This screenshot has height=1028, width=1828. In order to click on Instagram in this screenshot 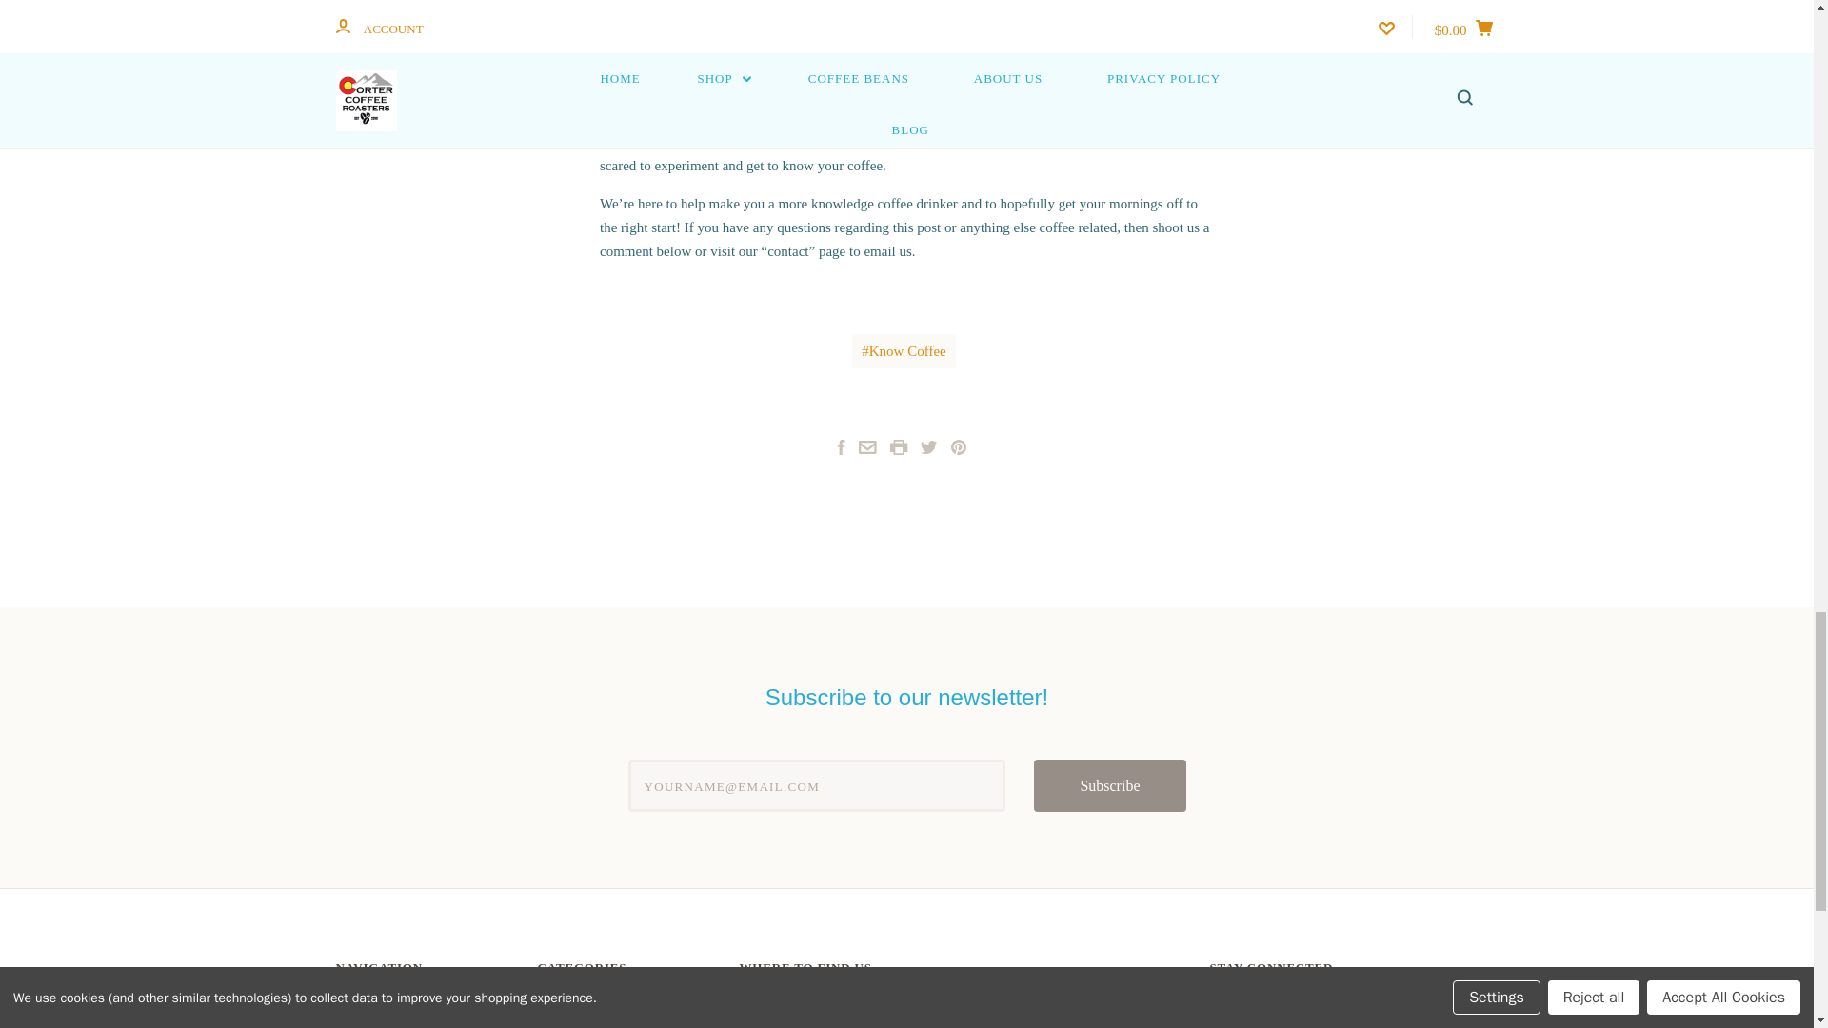, I will do `click(897, 449)`.